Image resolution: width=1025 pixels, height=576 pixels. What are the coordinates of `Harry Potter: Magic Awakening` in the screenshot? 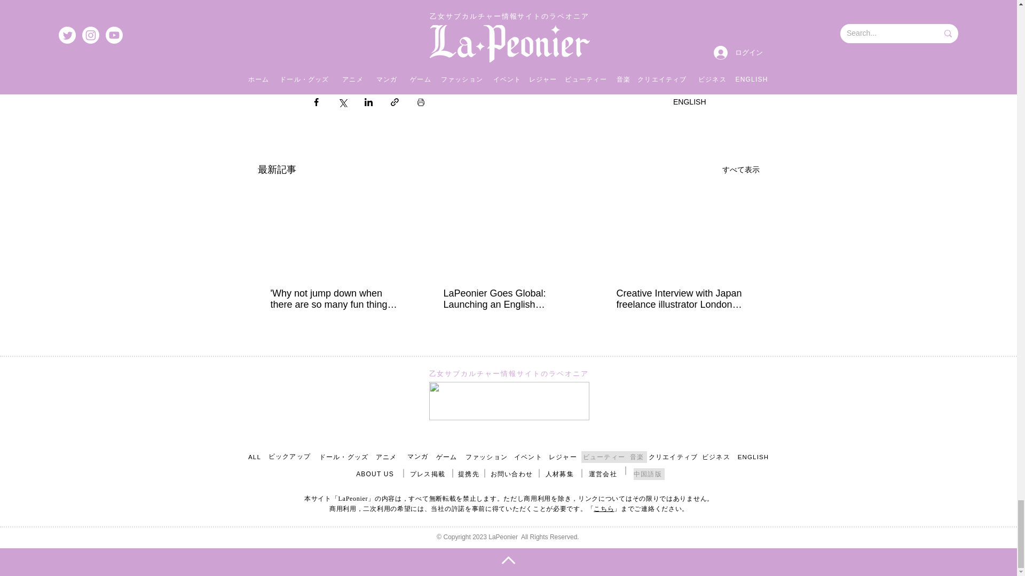 It's located at (602, 20).